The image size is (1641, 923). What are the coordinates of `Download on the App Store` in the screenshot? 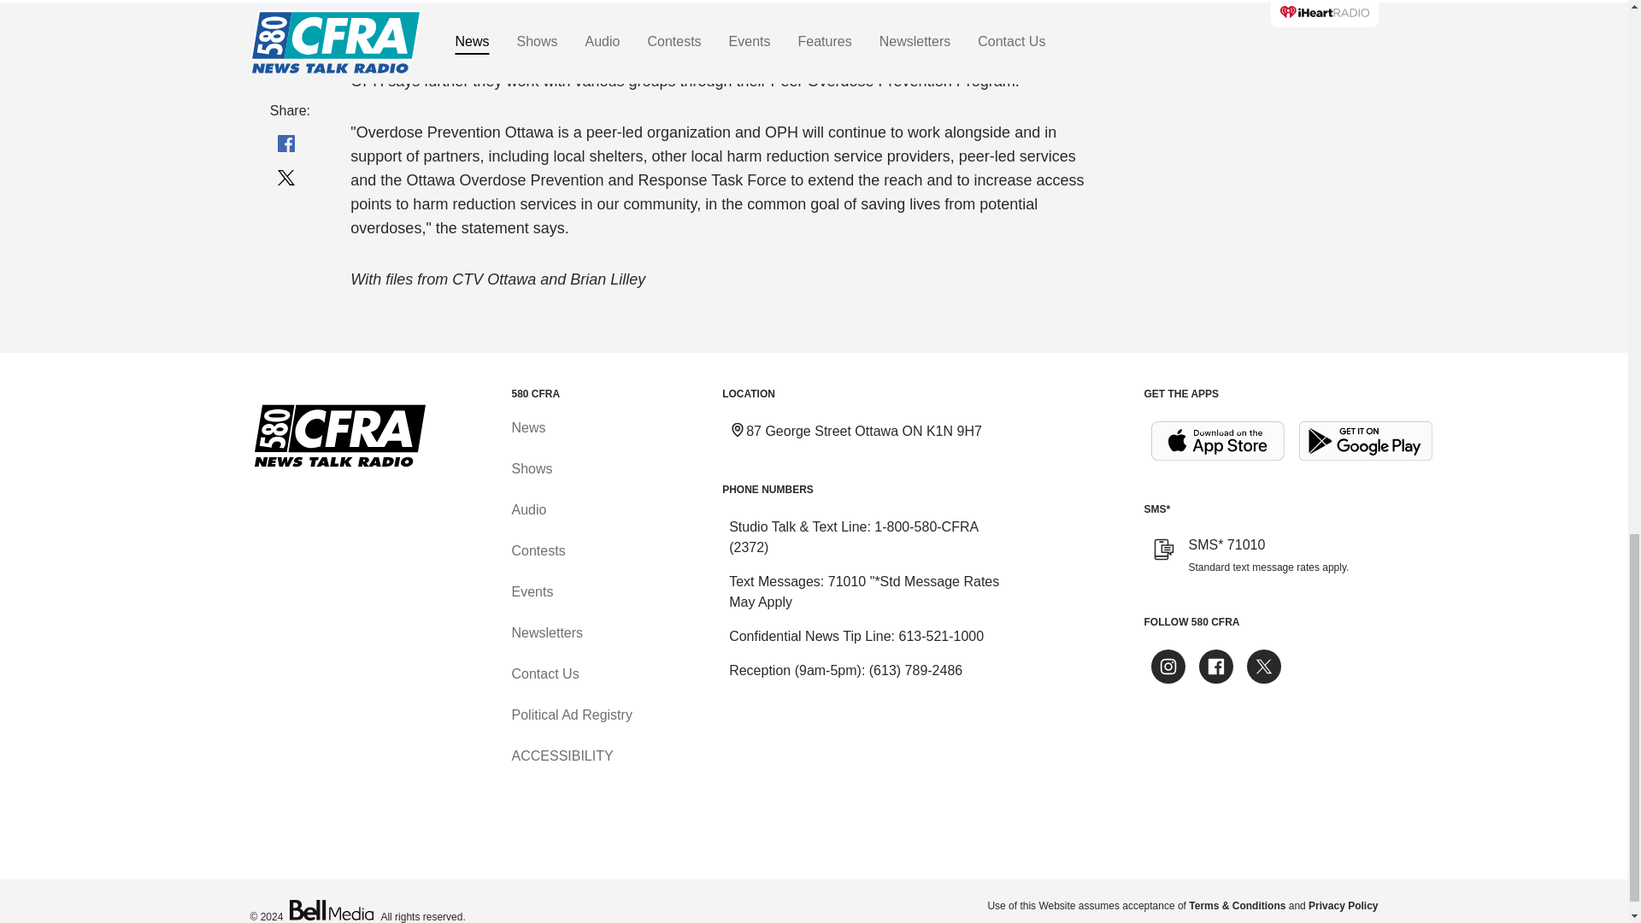 It's located at (1217, 441).